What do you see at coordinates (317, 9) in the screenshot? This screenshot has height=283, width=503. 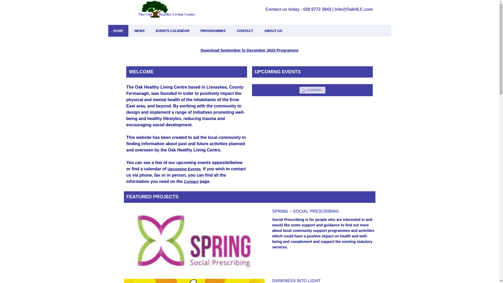 I see `028 6772 3843` at bounding box center [317, 9].